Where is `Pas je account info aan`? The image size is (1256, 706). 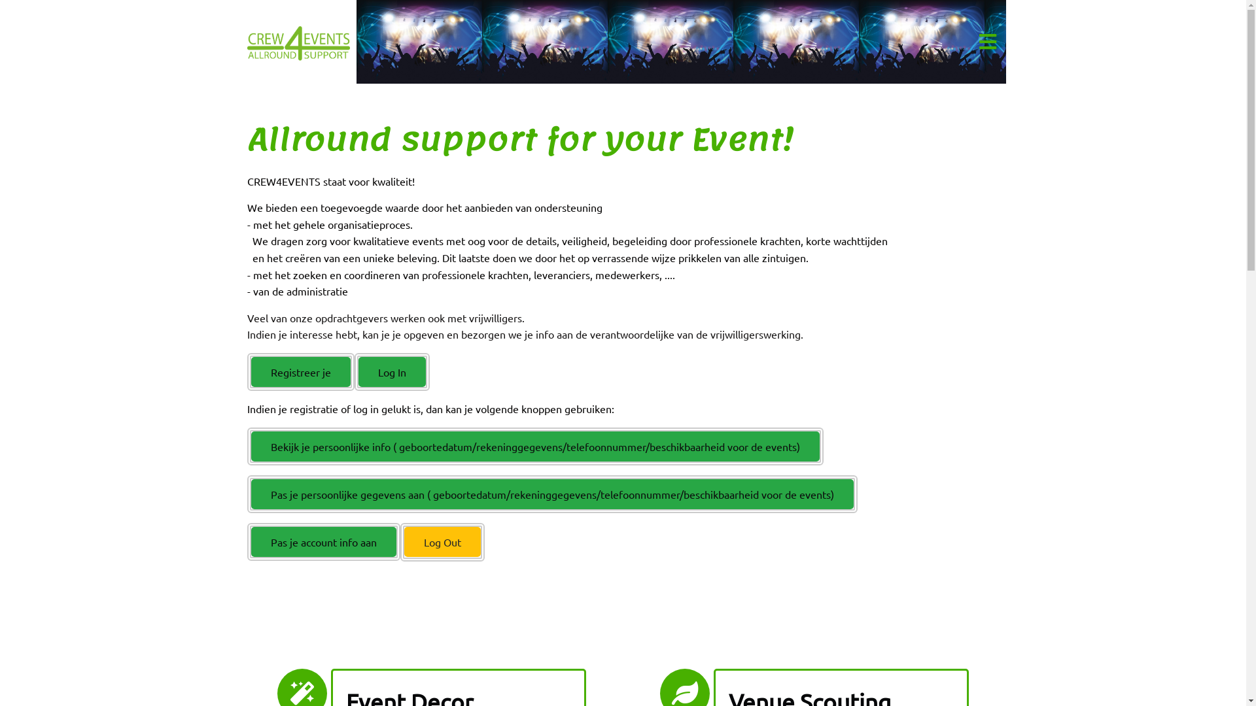
Pas je account info aan is located at coordinates (324, 542).